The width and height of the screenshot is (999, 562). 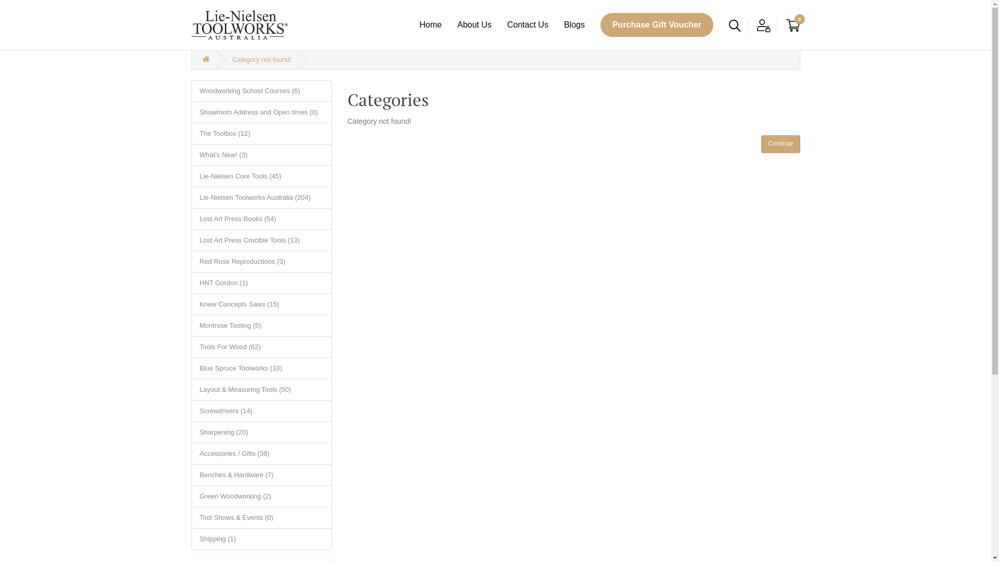 I want to click on What's New! (3), so click(x=262, y=155).